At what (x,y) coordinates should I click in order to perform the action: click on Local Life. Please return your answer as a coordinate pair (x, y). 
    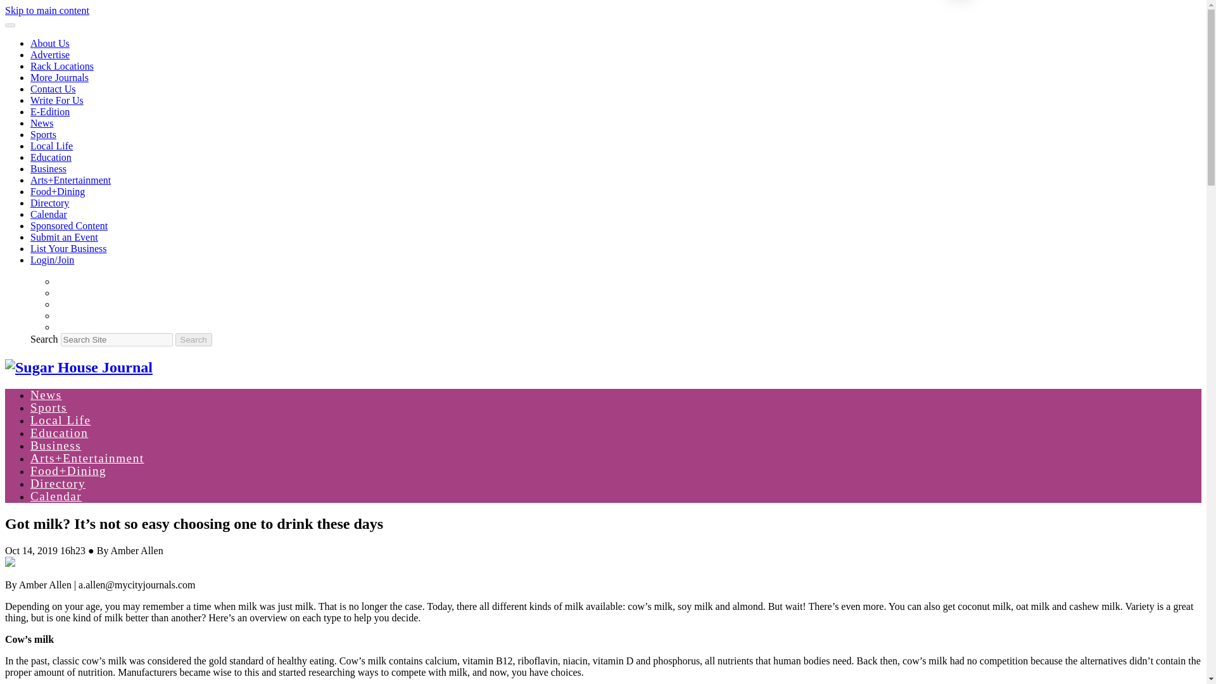
    Looking at the image, I should click on (52, 146).